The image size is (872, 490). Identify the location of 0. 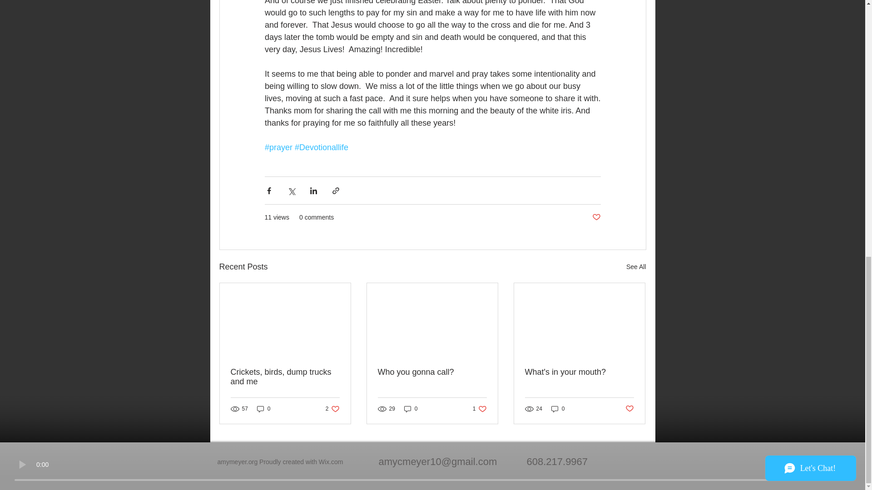
(263, 409).